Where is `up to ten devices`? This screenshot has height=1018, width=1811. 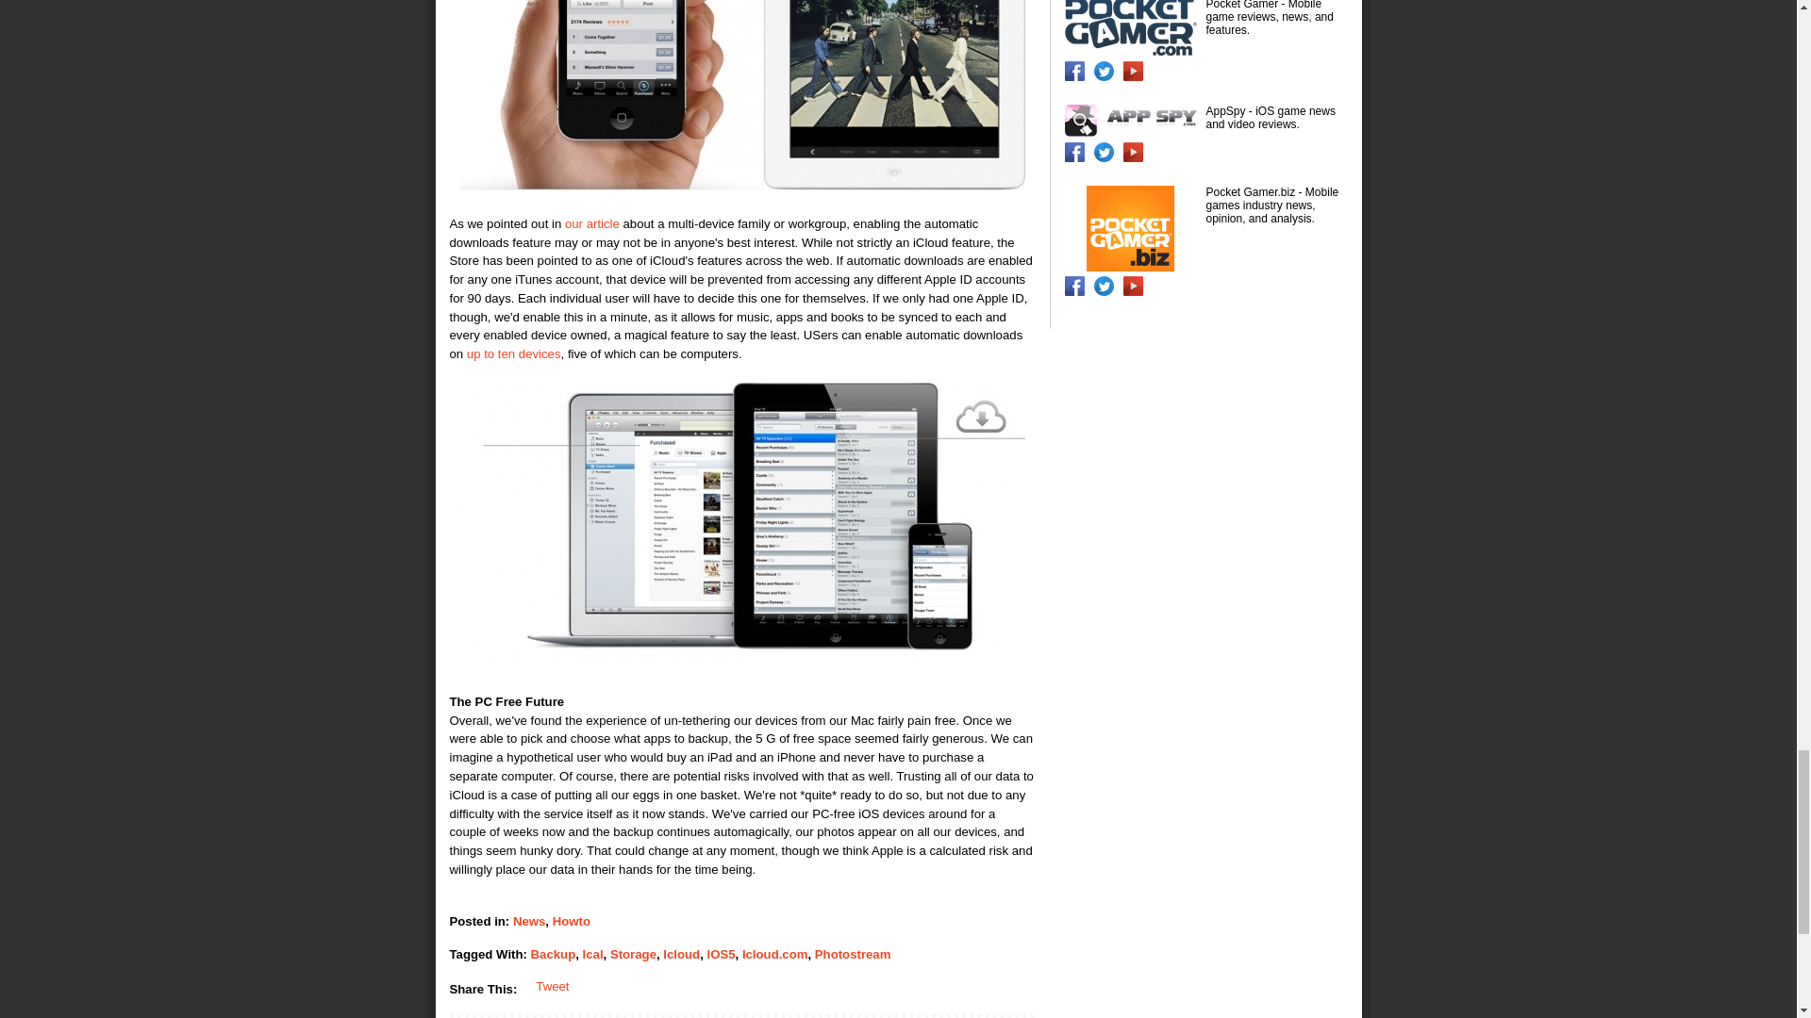 up to ten devices is located at coordinates (514, 354).